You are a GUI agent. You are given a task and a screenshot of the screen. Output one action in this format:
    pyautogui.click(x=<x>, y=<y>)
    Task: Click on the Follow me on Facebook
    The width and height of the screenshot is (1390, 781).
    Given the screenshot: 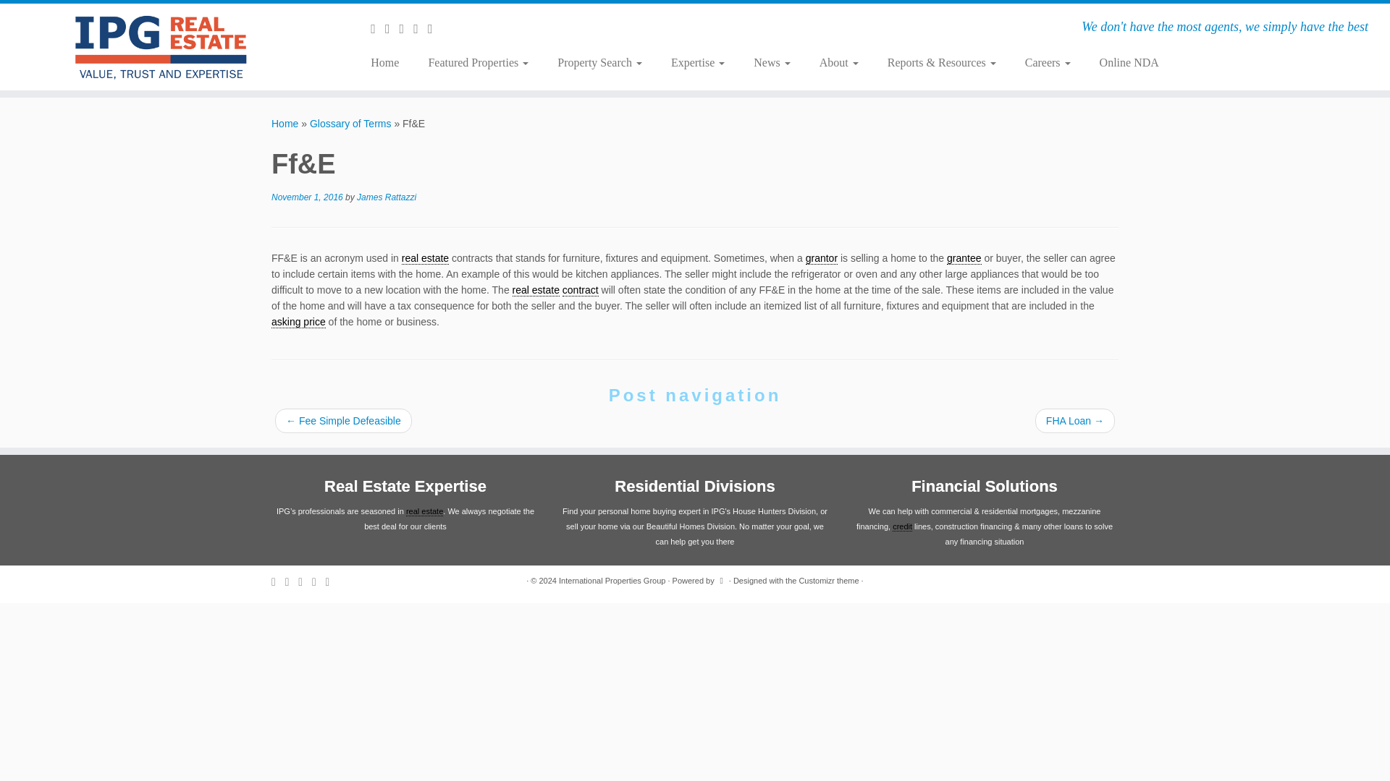 What is the action you would take?
    pyautogui.click(x=407, y=29)
    